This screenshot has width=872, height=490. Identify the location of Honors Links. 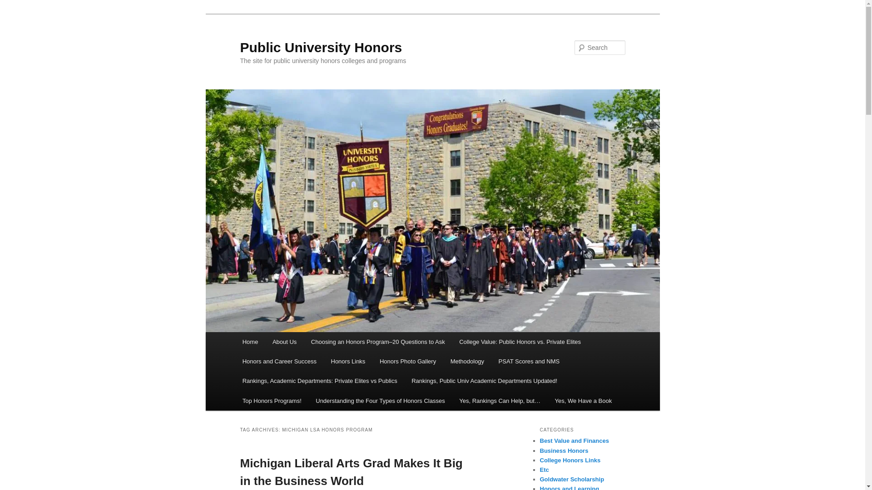
(348, 361).